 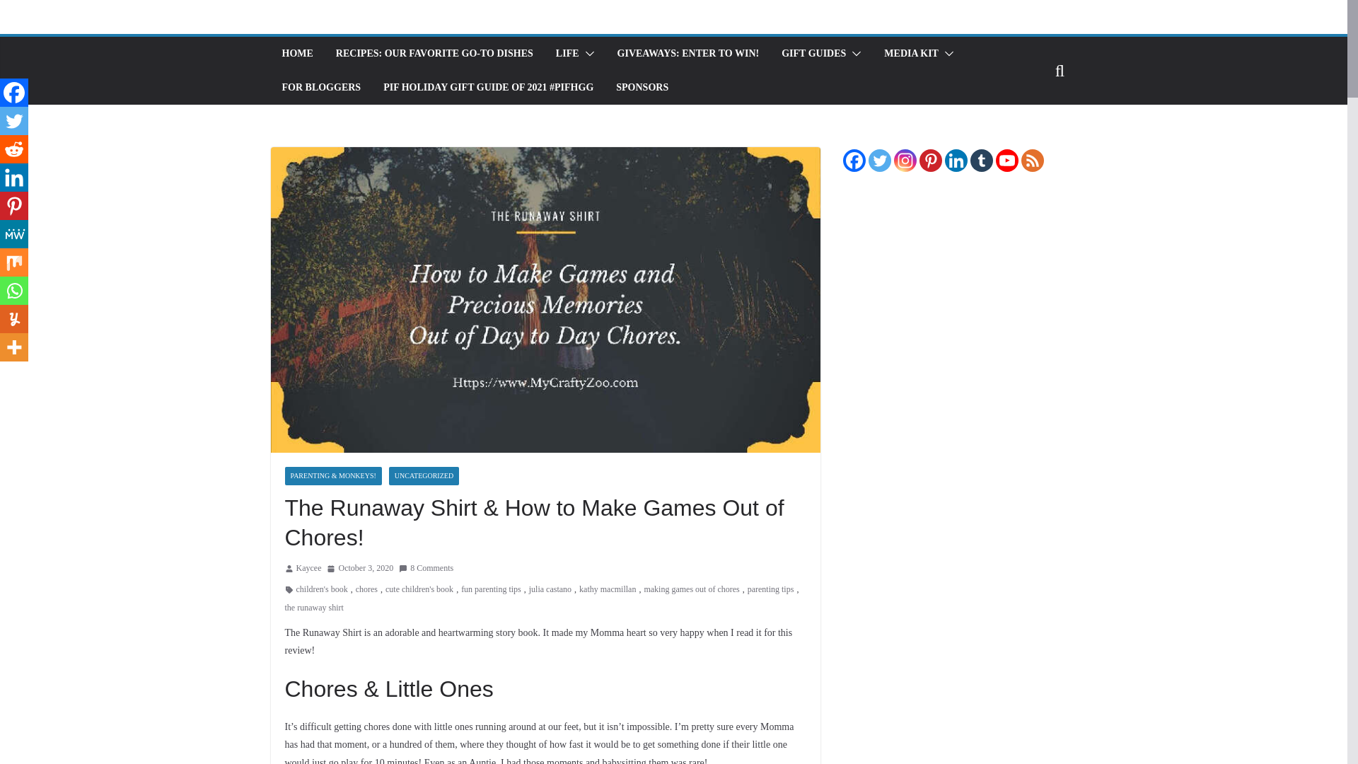 What do you see at coordinates (14, 290) in the screenshot?
I see `Whatsapp` at bounding box center [14, 290].